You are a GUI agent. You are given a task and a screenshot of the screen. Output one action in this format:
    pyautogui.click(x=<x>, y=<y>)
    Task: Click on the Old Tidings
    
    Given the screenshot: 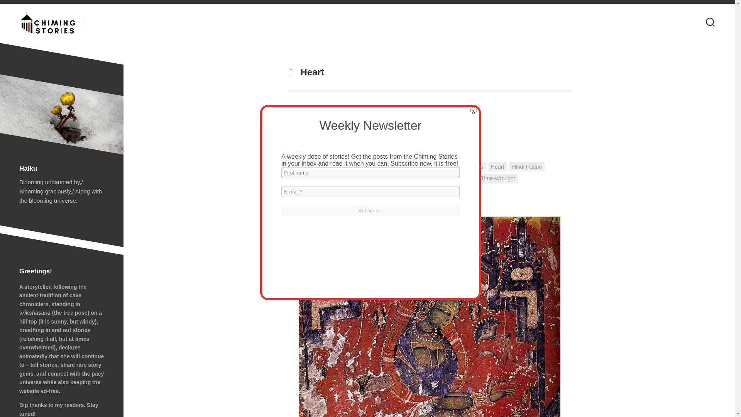 What is the action you would take?
    pyautogui.click(x=399, y=178)
    